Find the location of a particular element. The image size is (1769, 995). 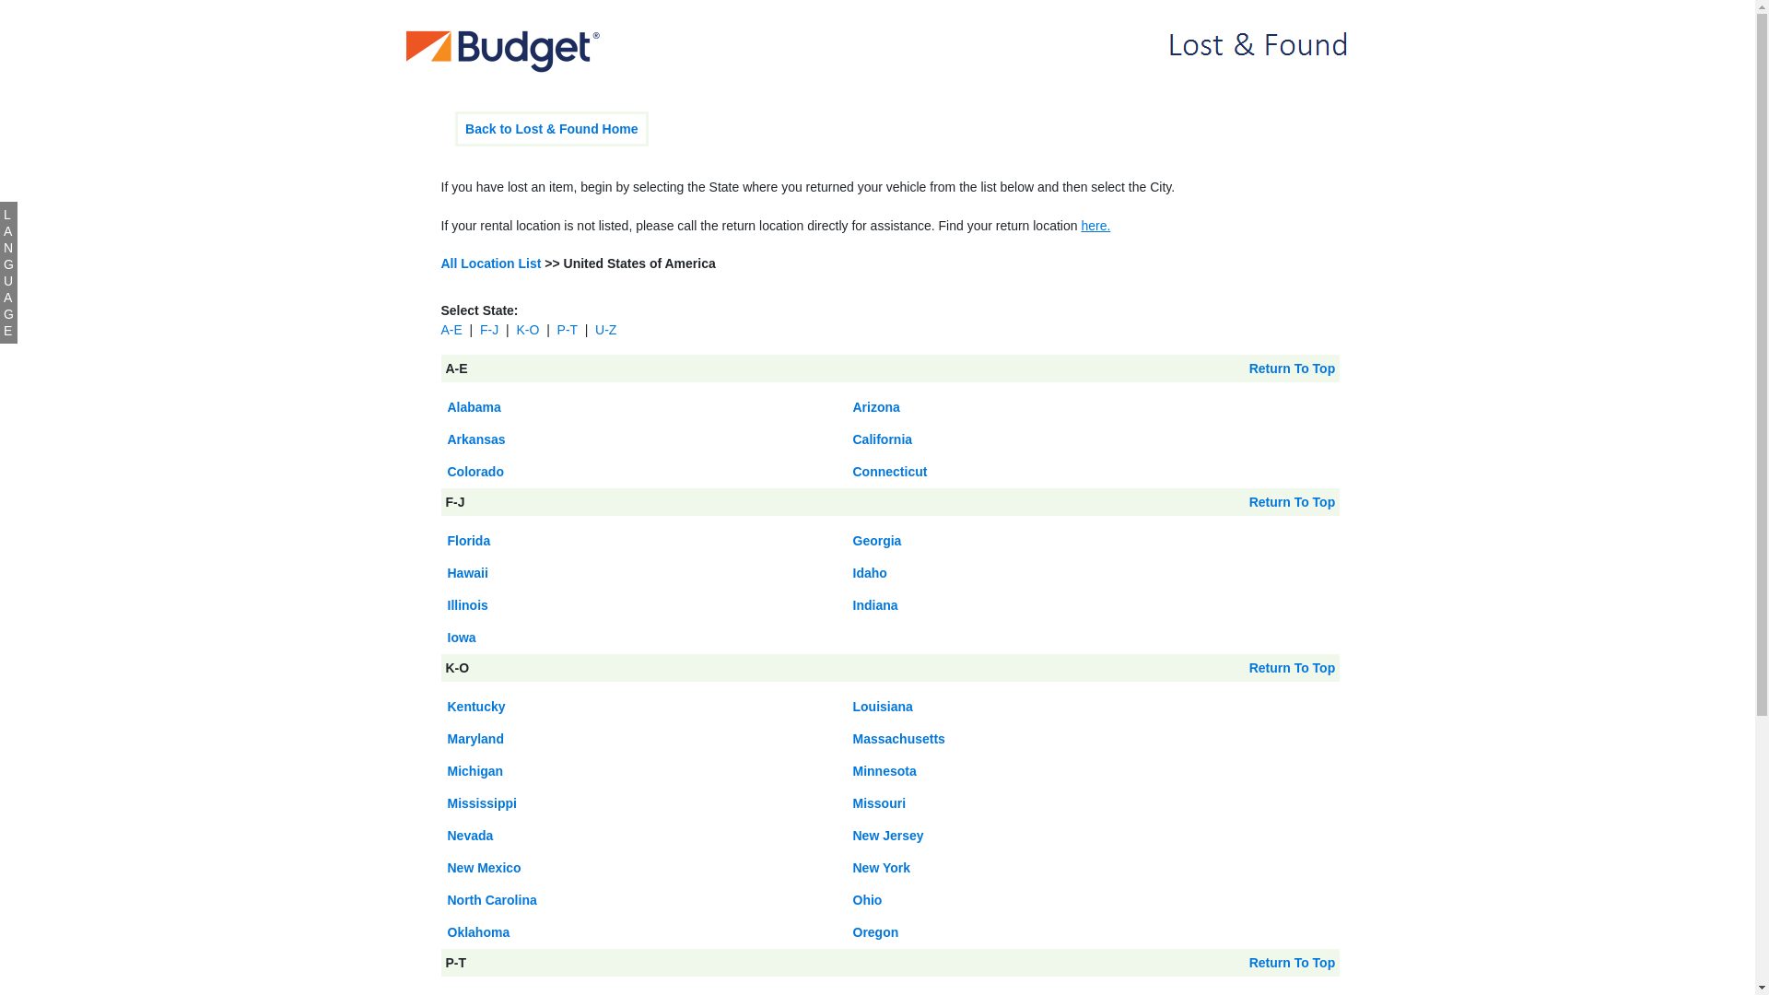

Ohio is located at coordinates (868, 899).